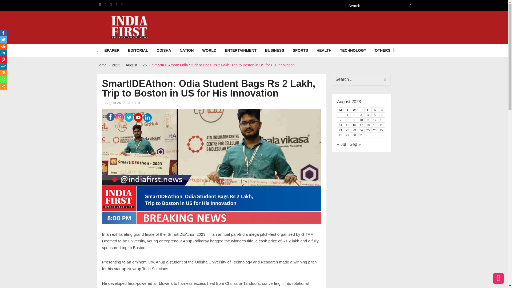  What do you see at coordinates (3, 59) in the screenshot?
I see `Pinterest` at bounding box center [3, 59].